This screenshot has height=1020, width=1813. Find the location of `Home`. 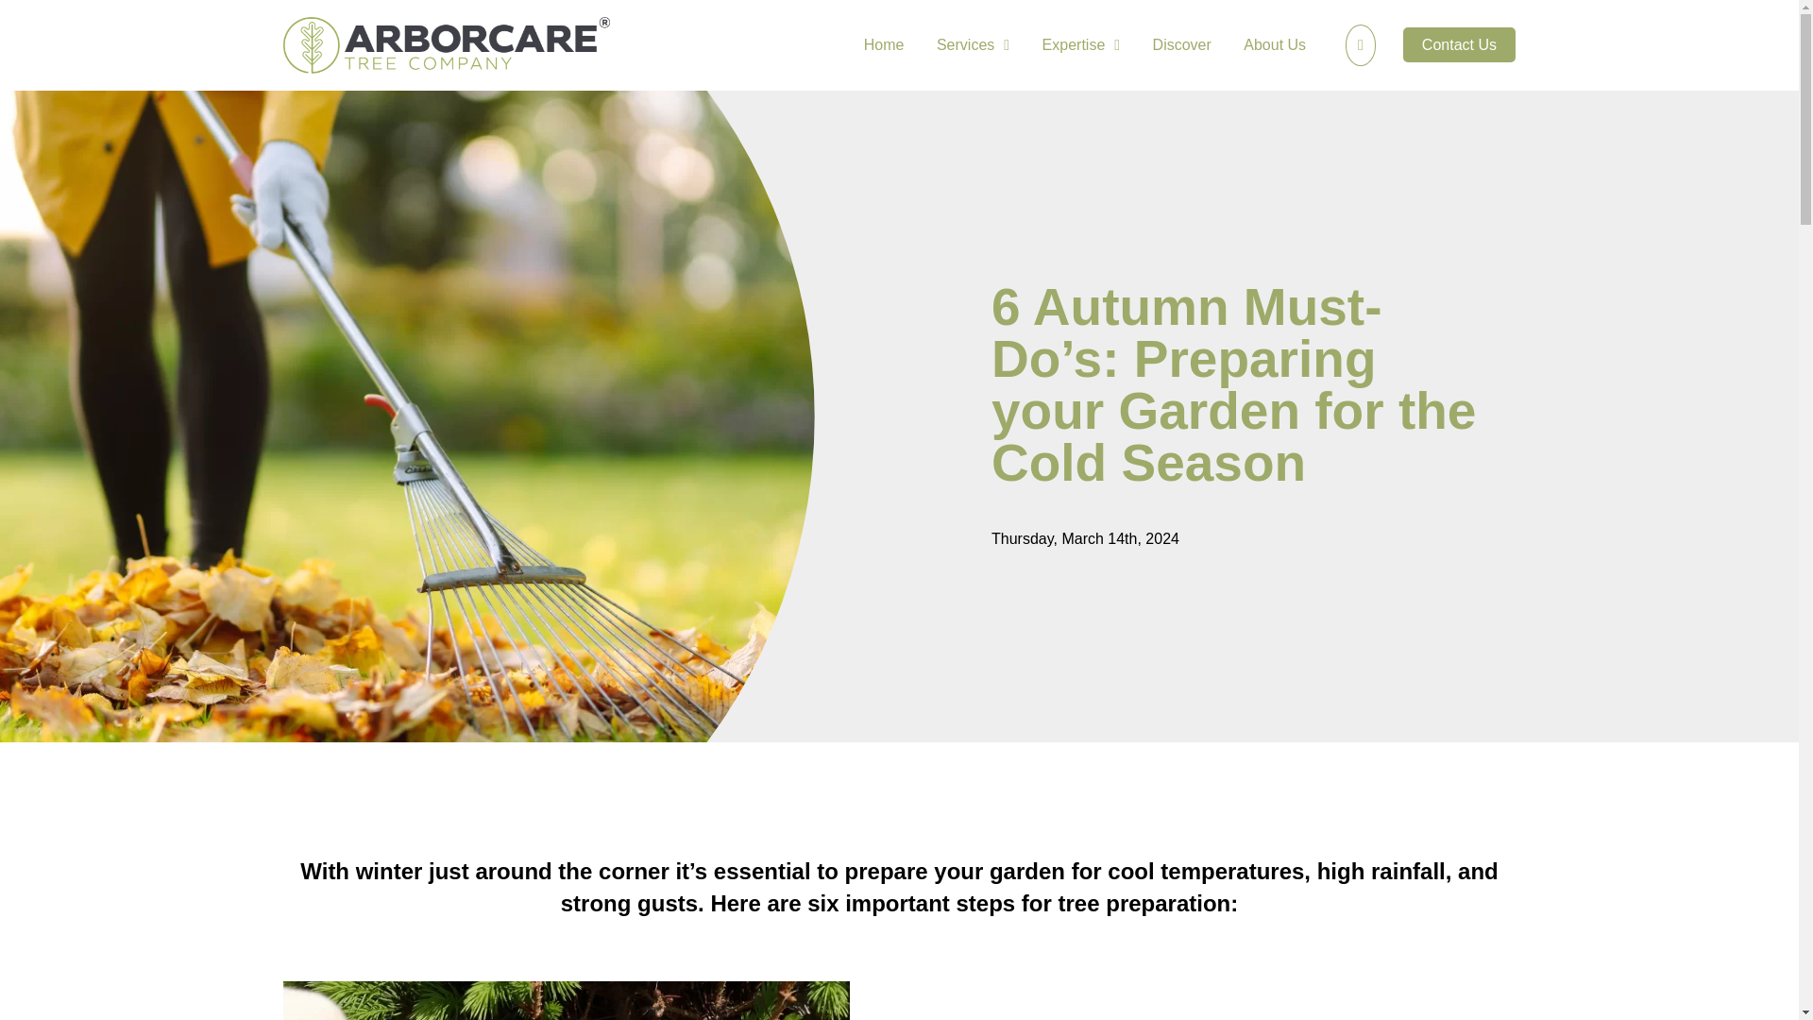

Home is located at coordinates (884, 49).